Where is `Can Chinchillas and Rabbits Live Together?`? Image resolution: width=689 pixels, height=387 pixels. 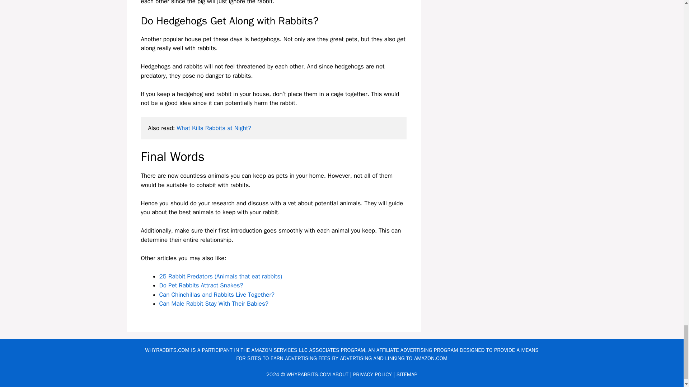
Can Chinchillas and Rabbits Live Together? is located at coordinates (217, 295).